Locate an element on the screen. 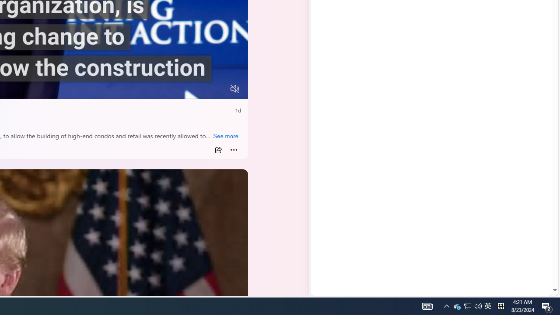 The width and height of the screenshot is (560, 315). Feedback is located at coordinates (519, 289).